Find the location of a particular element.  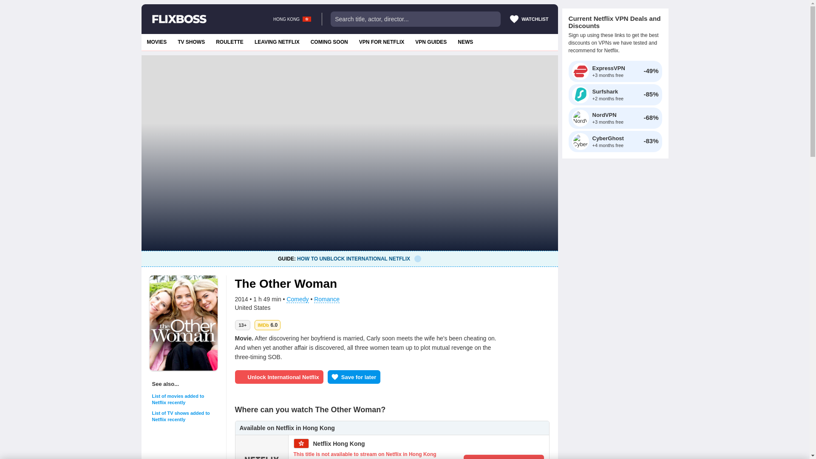

VPN GUIDES is located at coordinates (431, 42).